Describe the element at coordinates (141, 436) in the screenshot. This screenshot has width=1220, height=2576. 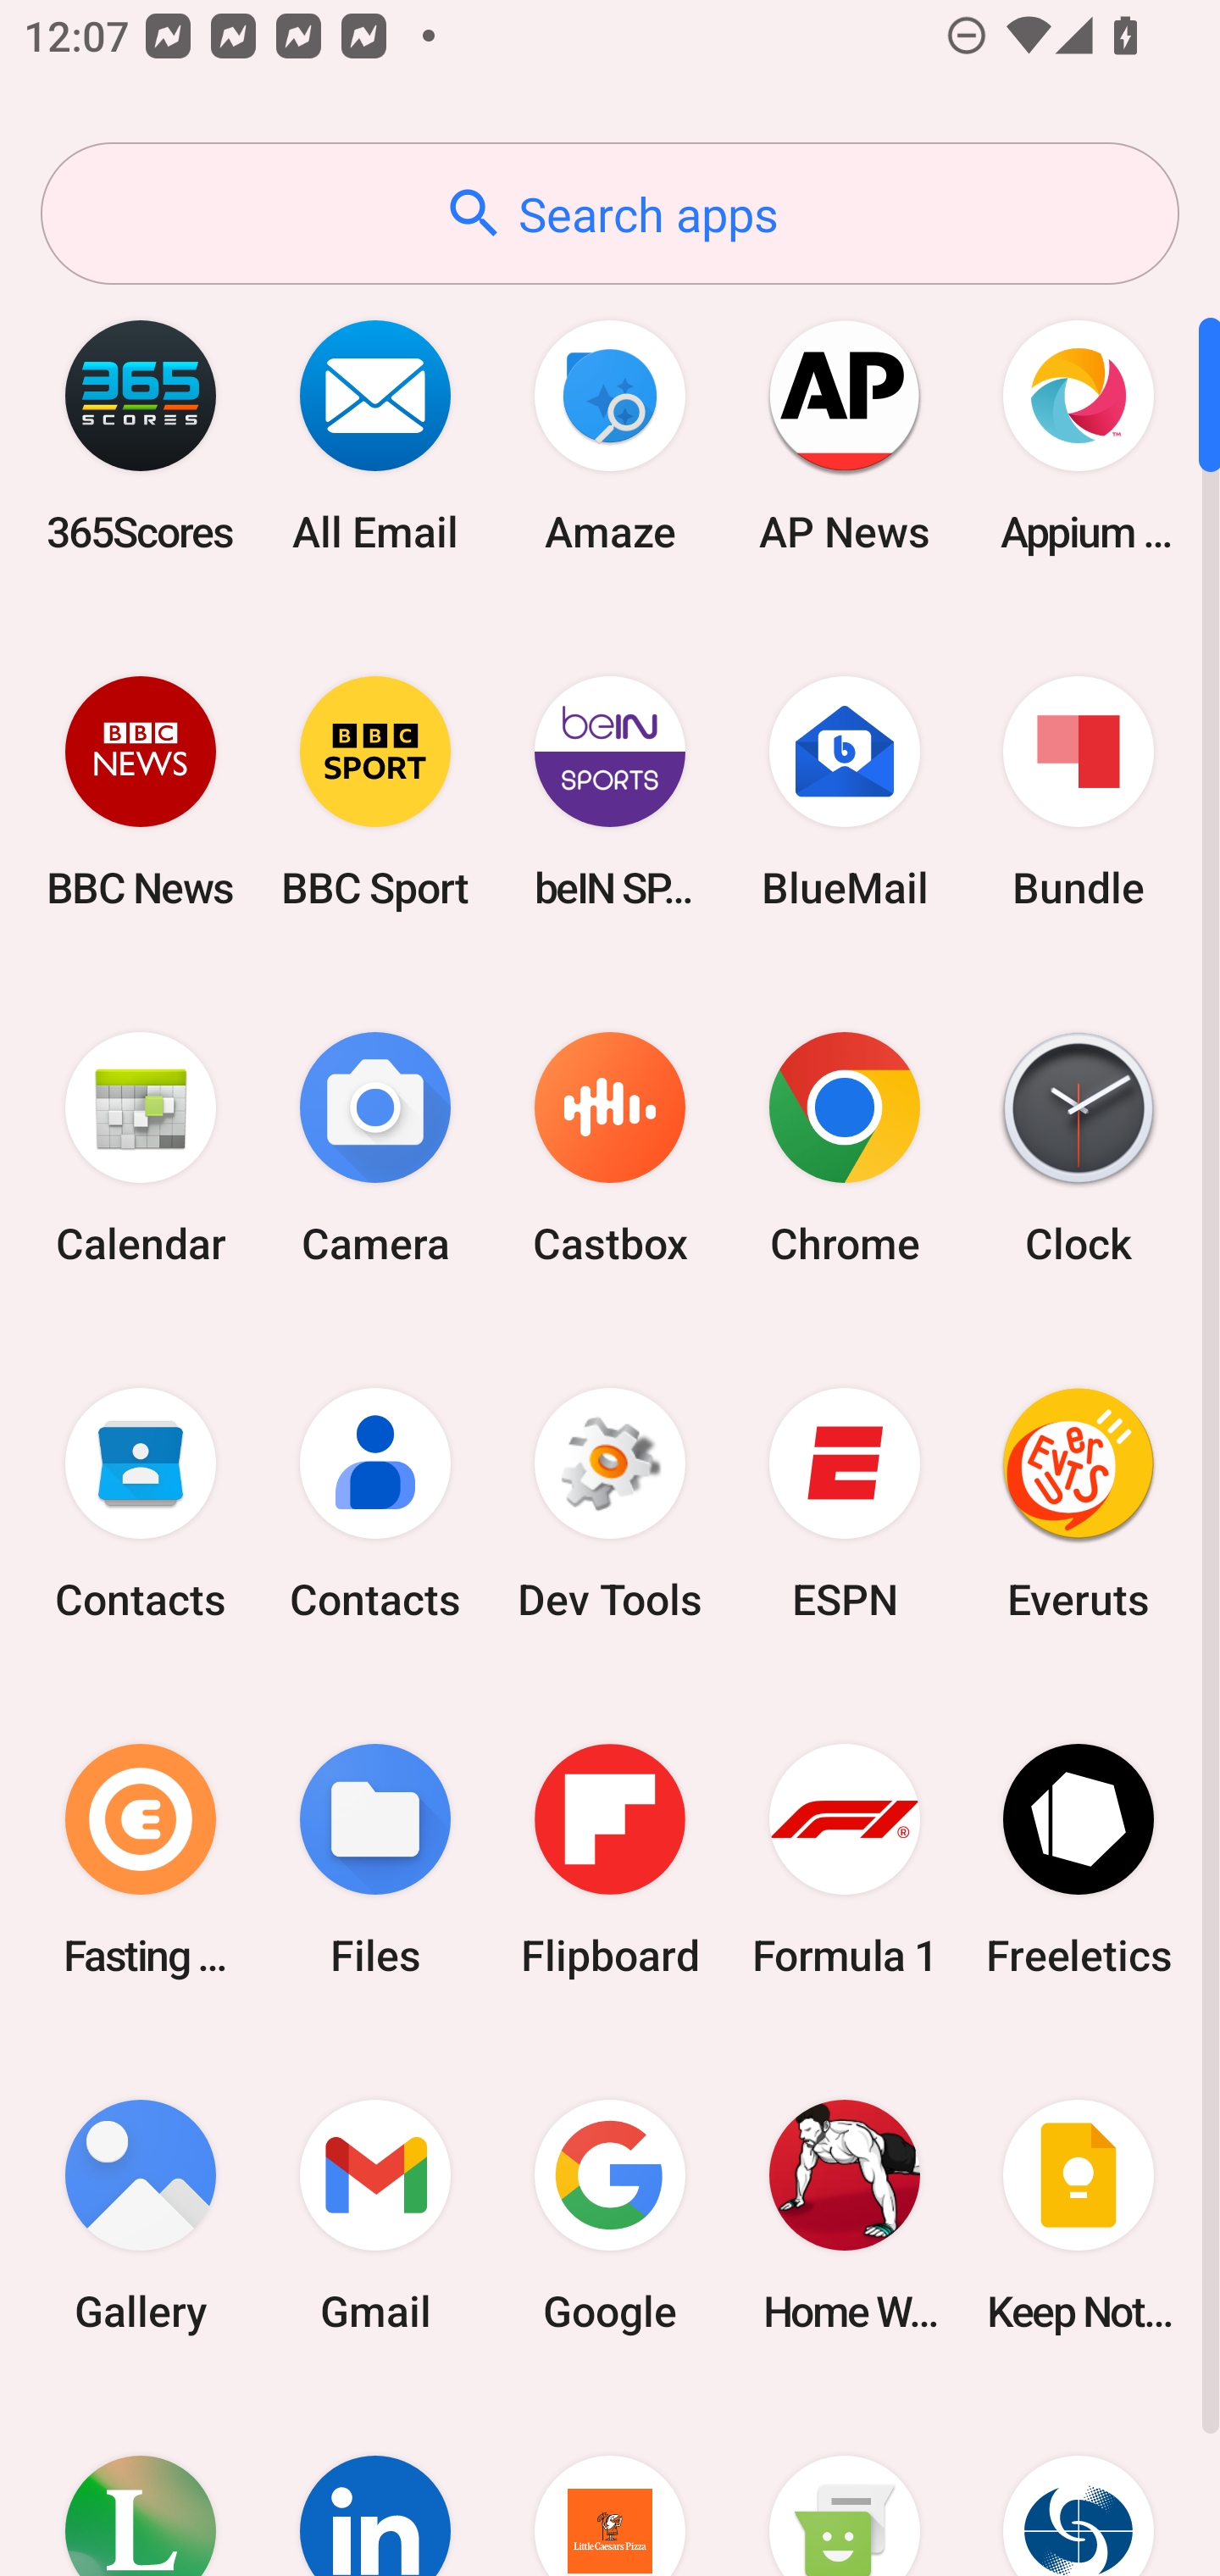
I see `365Scores` at that location.